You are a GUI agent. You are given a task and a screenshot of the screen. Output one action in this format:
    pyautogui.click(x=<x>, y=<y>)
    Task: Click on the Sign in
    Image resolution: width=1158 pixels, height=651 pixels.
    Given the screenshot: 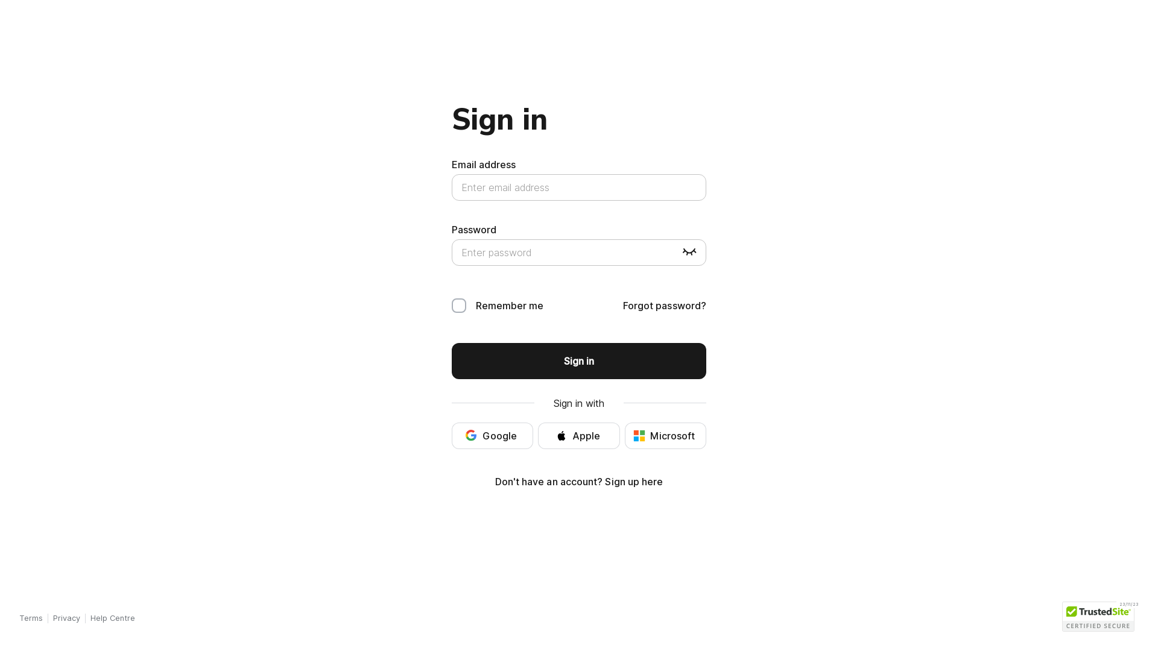 What is the action you would take?
    pyautogui.click(x=579, y=361)
    